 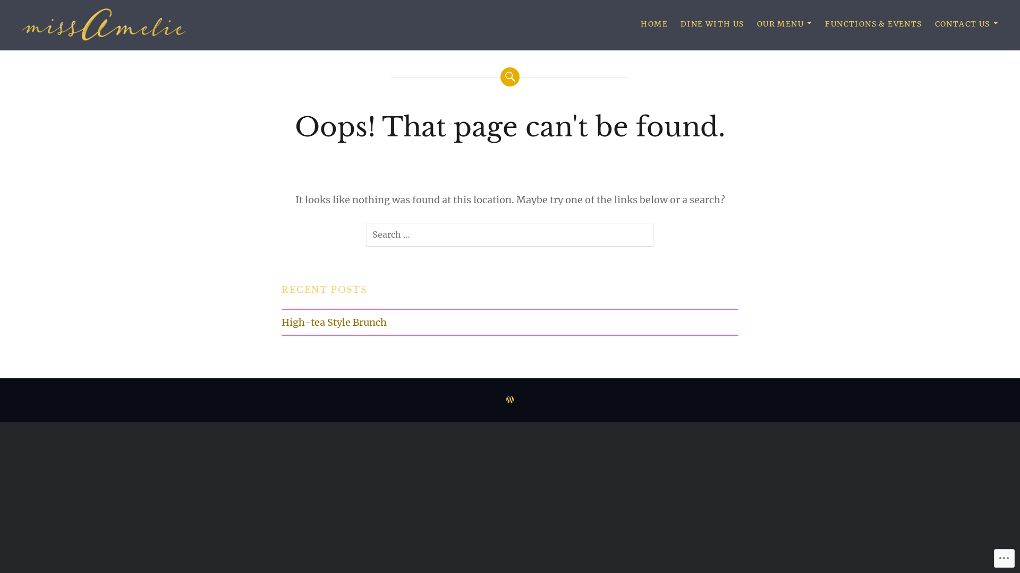 What do you see at coordinates (967, 24) in the screenshot?
I see `CONTACT US` at bounding box center [967, 24].